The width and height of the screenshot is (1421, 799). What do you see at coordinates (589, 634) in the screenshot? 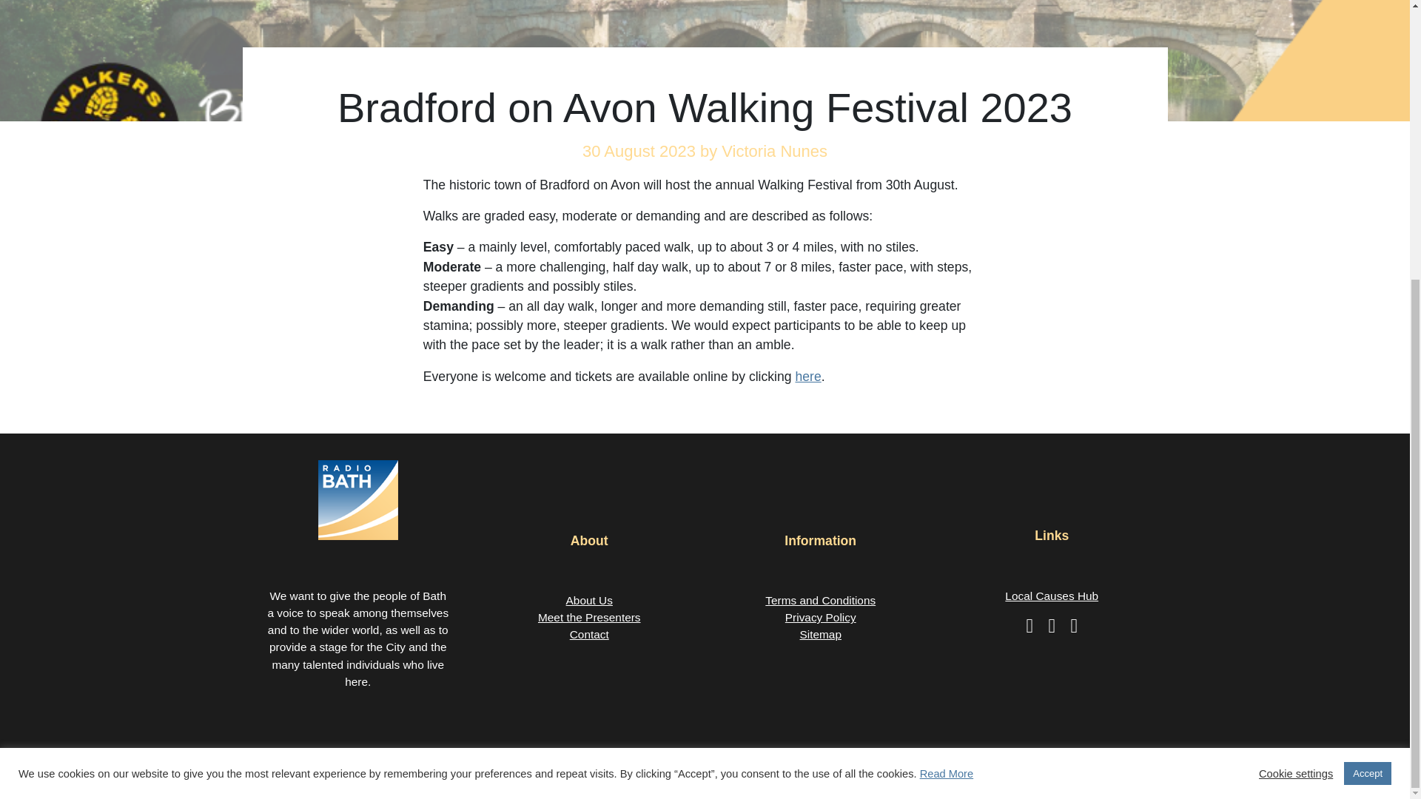
I see `Contact` at bounding box center [589, 634].